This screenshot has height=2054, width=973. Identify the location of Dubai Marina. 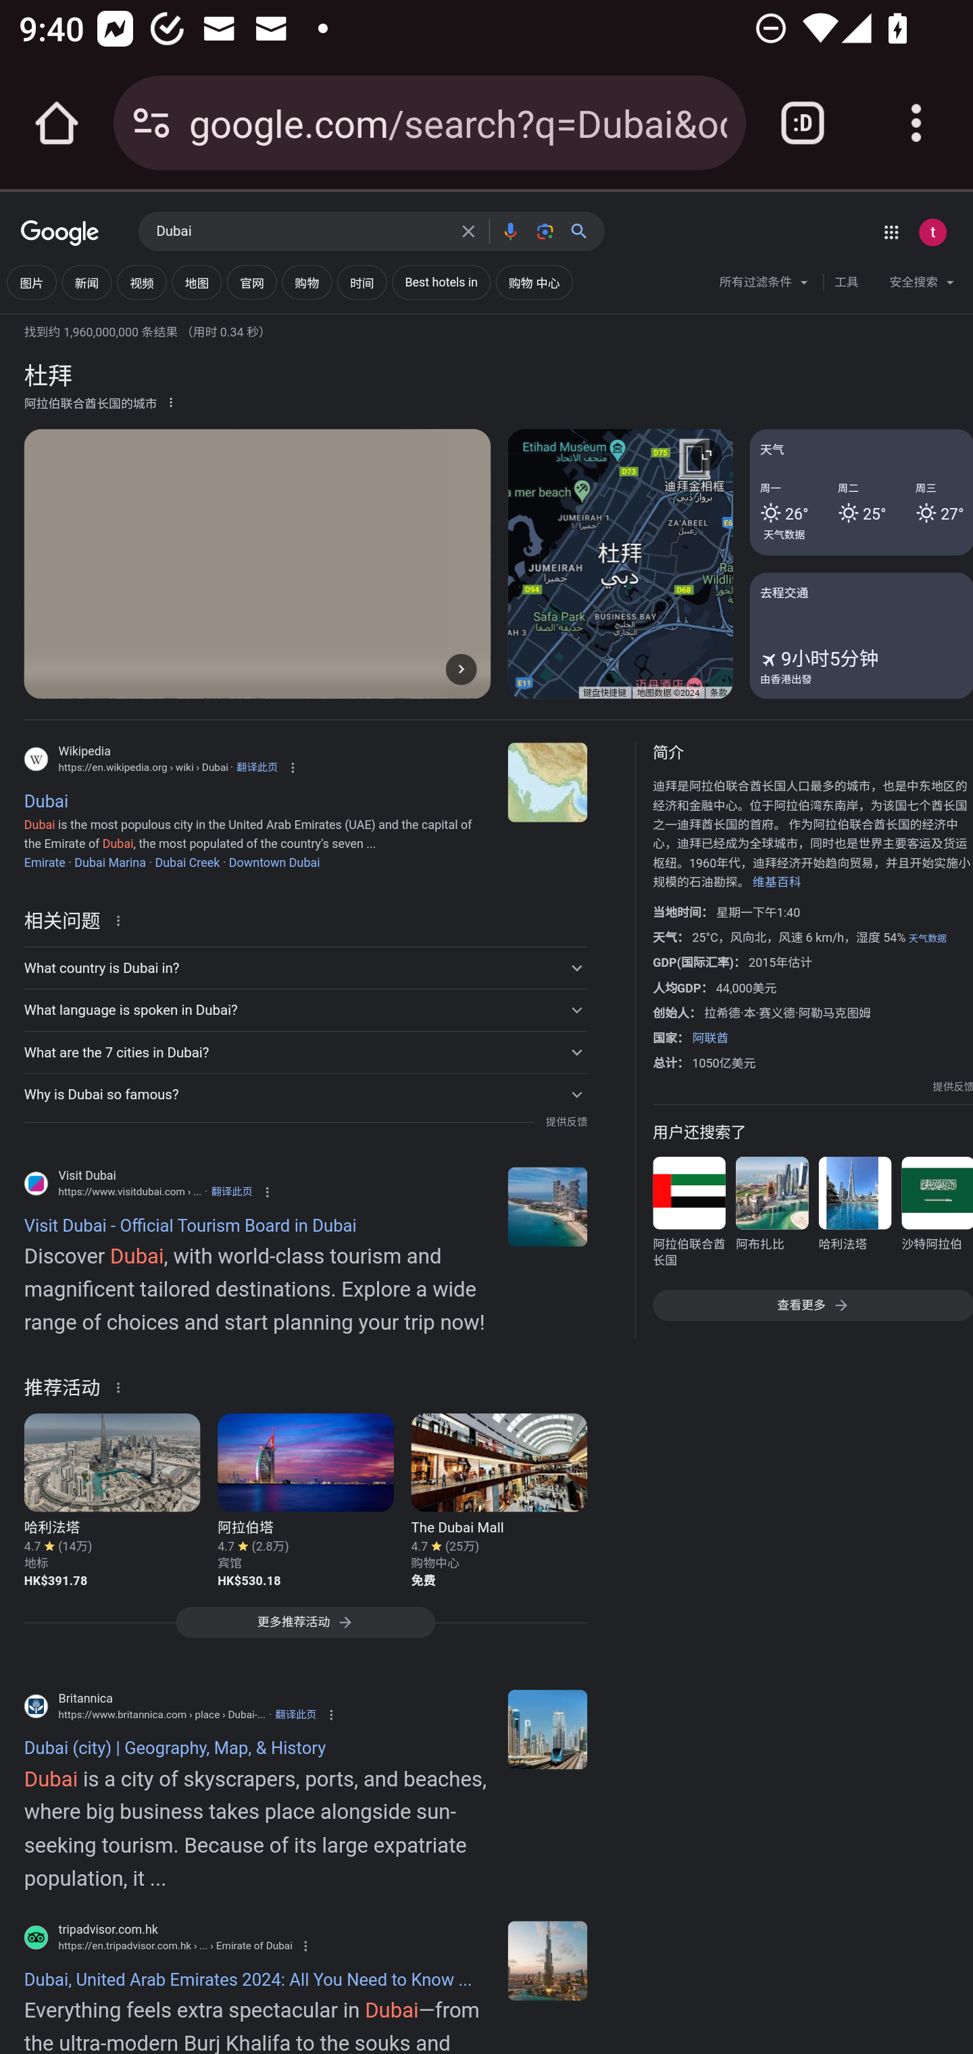
(110, 862).